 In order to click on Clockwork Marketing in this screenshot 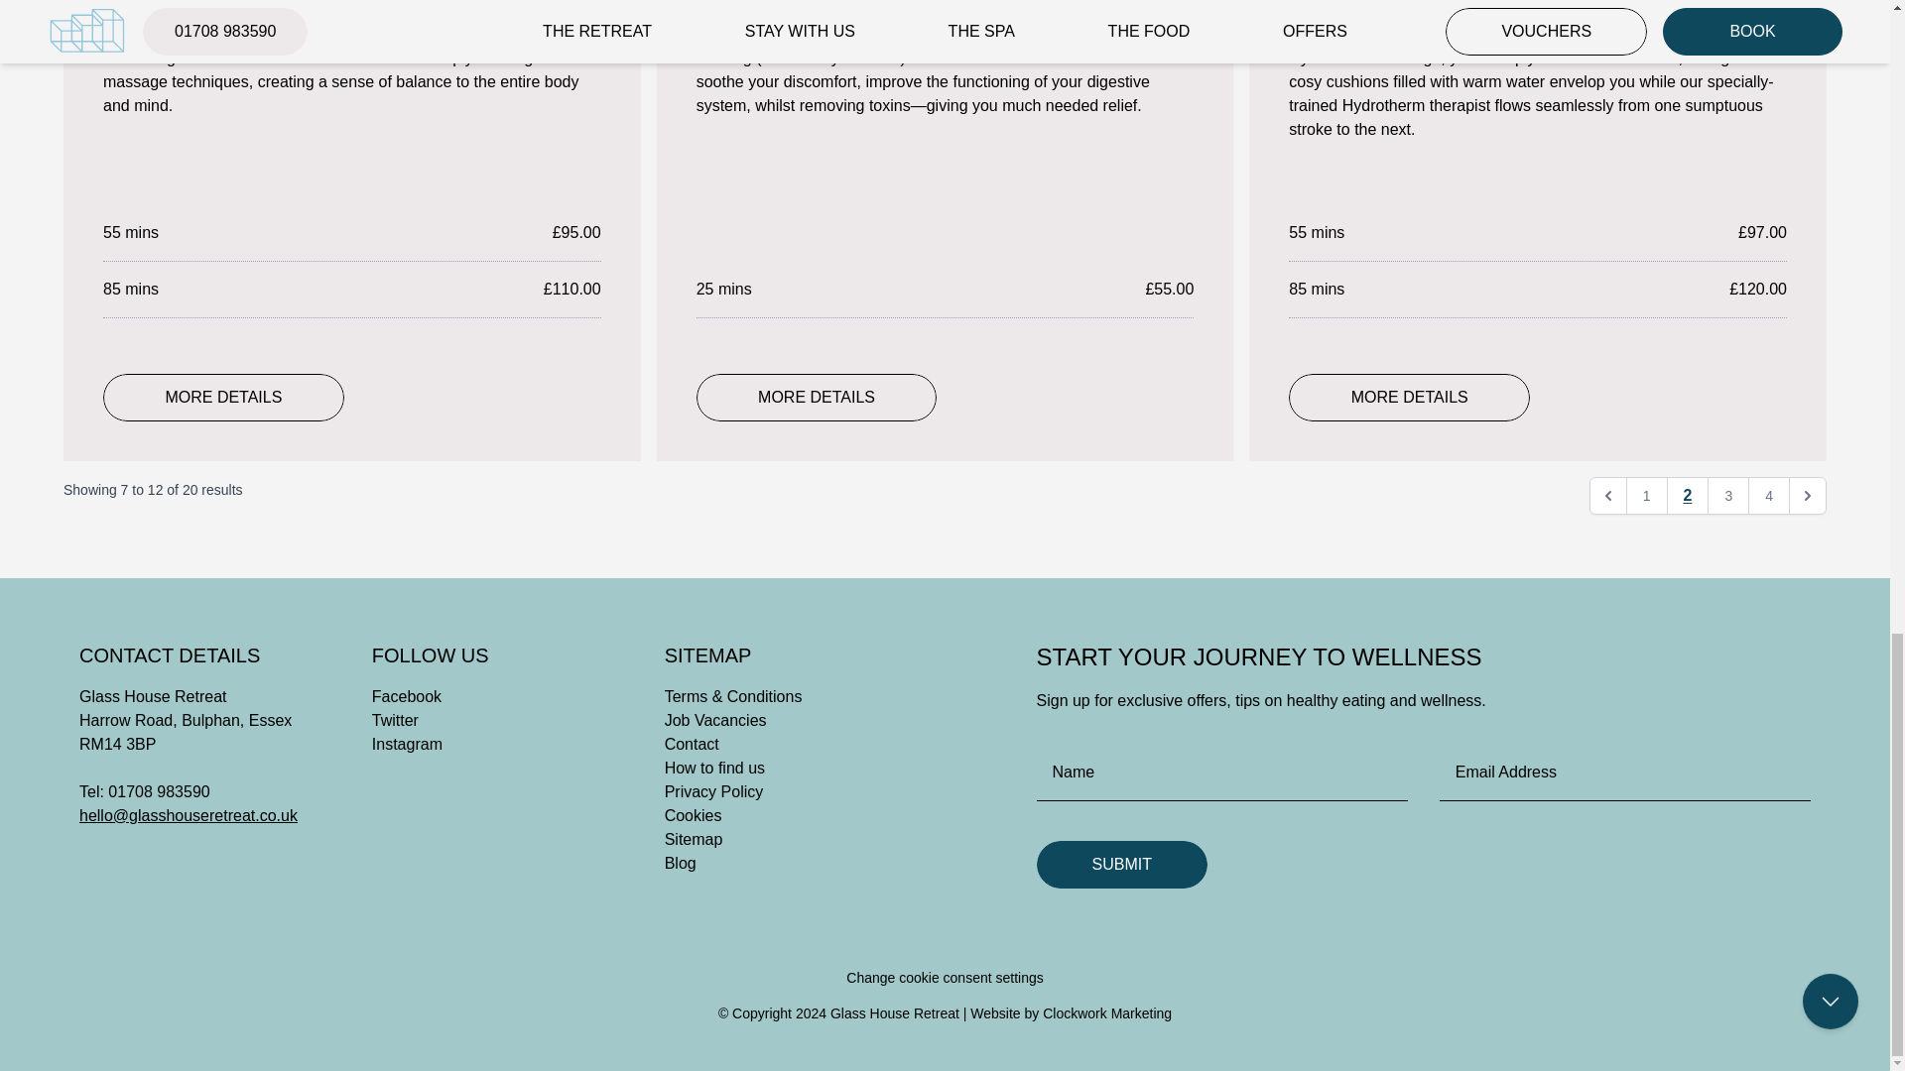, I will do `click(1106, 1013)`.